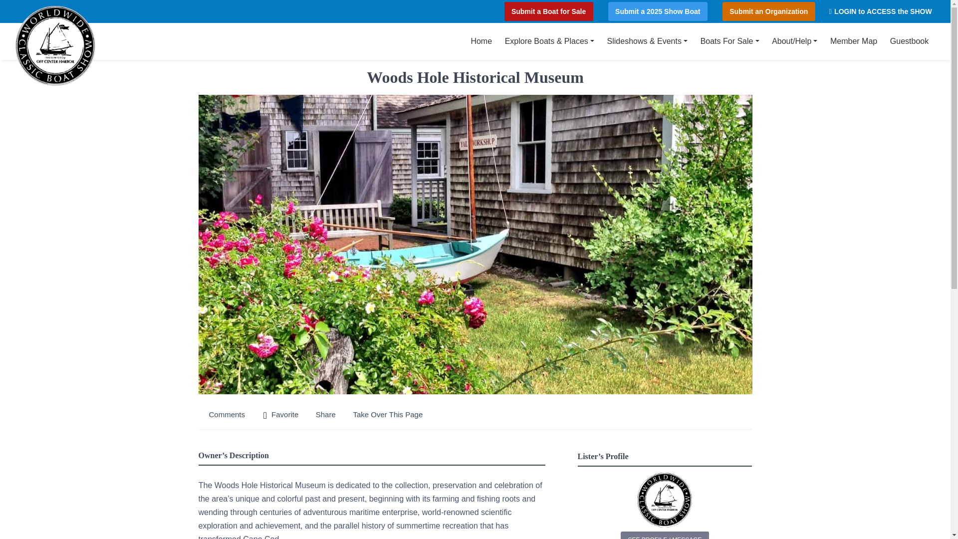  Describe the element at coordinates (659, 11) in the screenshot. I see `Submit a 2025 Show Boat` at that location.